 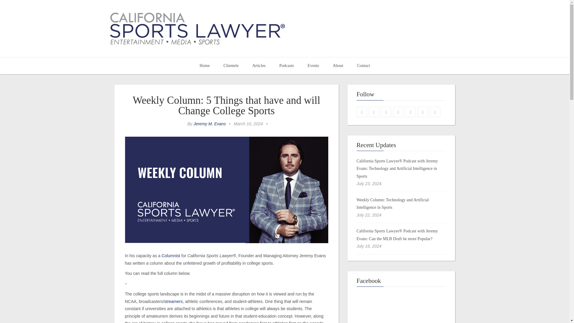 What do you see at coordinates (209, 124) in the screenshot?
I see `Jeremy M. Evans` at bounding box center [209, 124].